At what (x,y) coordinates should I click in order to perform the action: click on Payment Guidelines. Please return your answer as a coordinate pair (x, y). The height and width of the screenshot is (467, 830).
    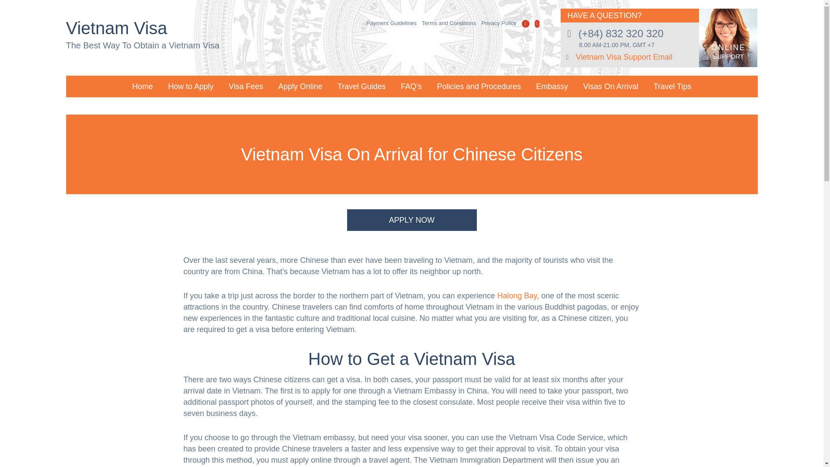
    Looking at the image, I should click on (392, 23).